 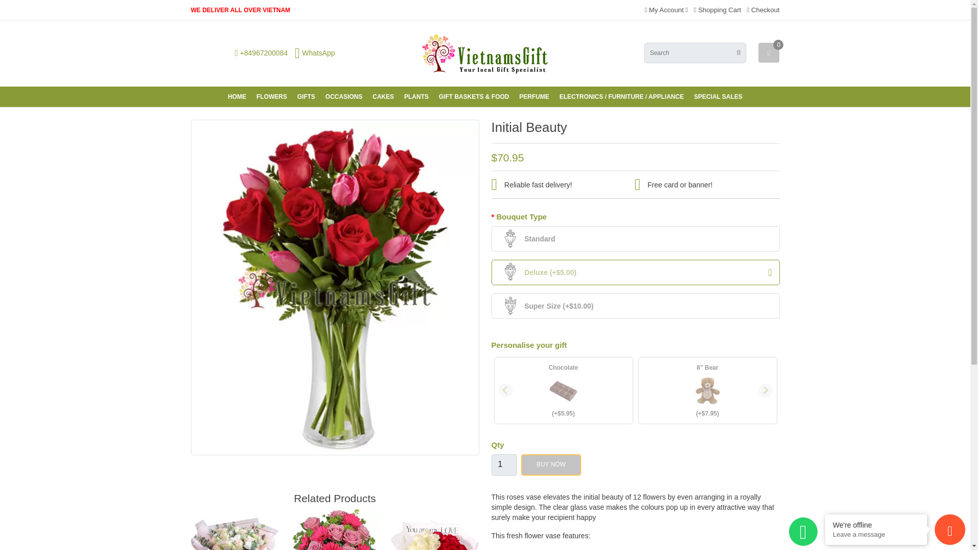 I want to click on FLOWERS, so click(x=271, y=96).